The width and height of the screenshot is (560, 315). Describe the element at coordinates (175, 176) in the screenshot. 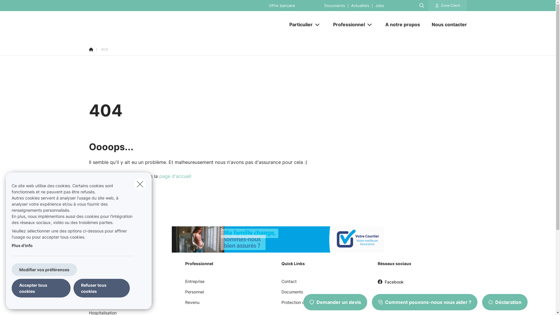

I see `page d'accueil` at that location.